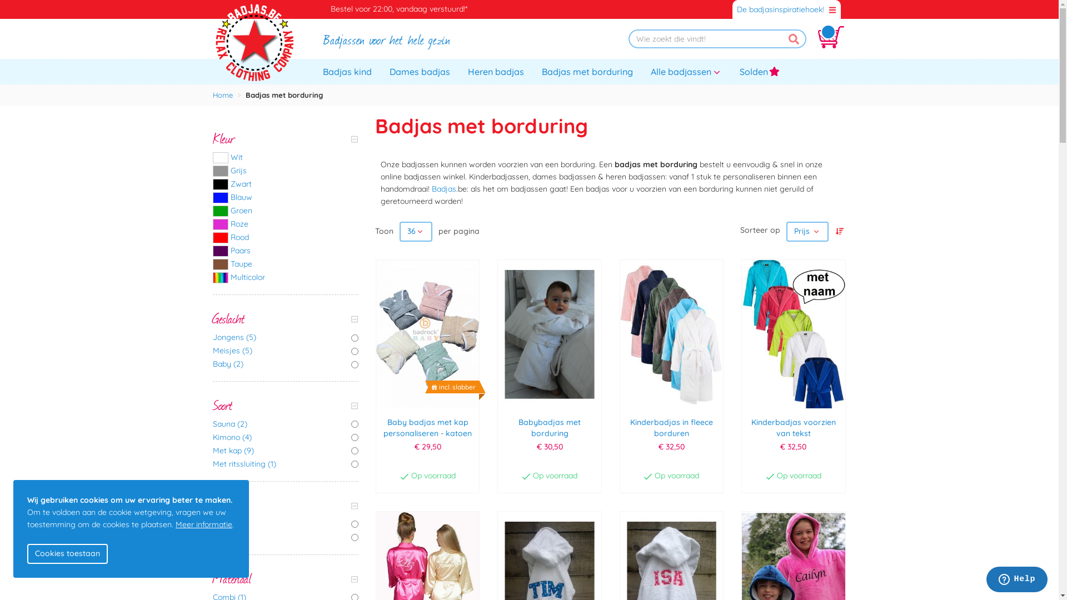 This screenshot has height=600, width=1067. I want to click on Sauna
2, so click(286, 424).